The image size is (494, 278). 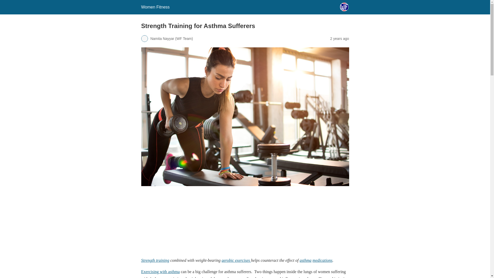 I want to click on medications, so click(x=323, y=260).